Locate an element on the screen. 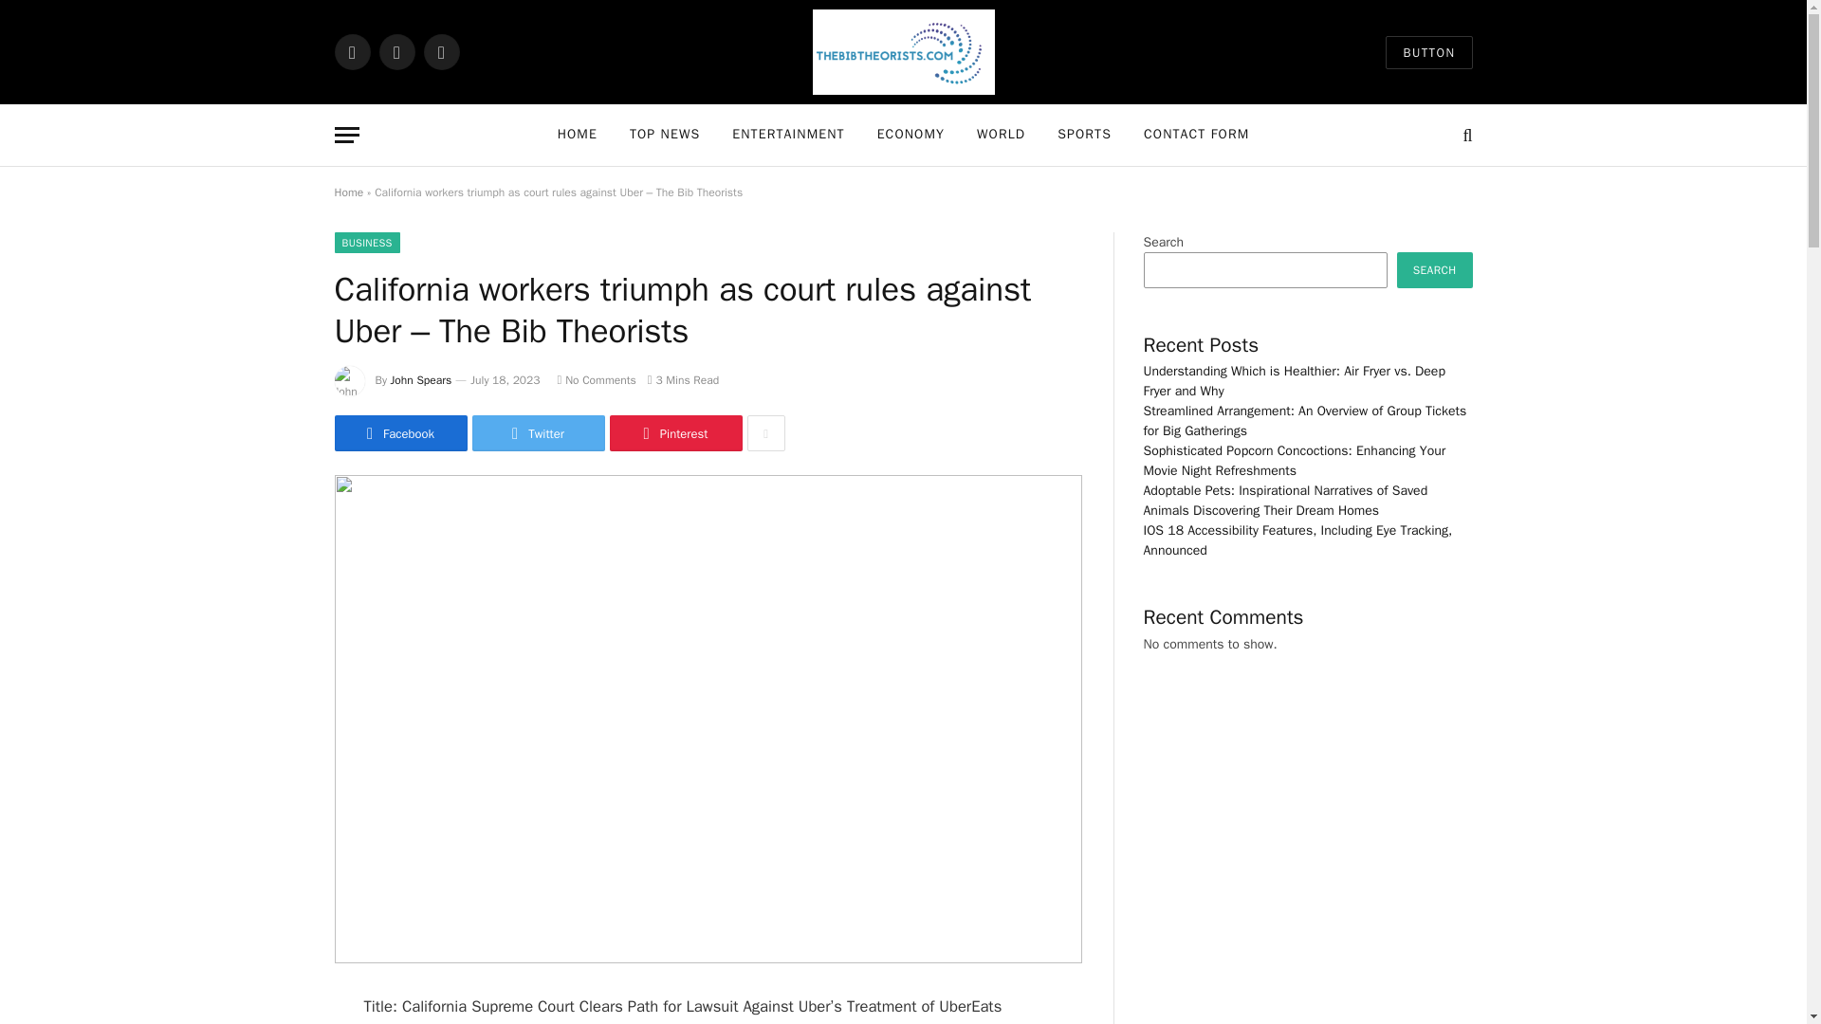 Image resolution: width=1821 pixels, height=1024 pixels. ENTERTAINMENT is located at coordinates (787, 135).